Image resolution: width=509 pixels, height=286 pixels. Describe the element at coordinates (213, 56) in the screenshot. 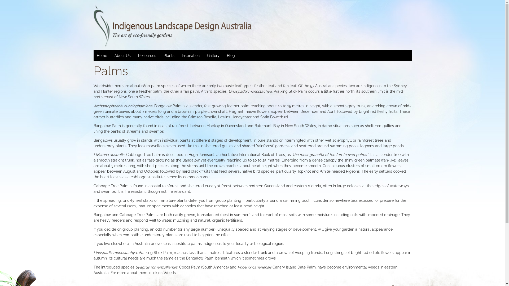

I see `Gallery` at that location.